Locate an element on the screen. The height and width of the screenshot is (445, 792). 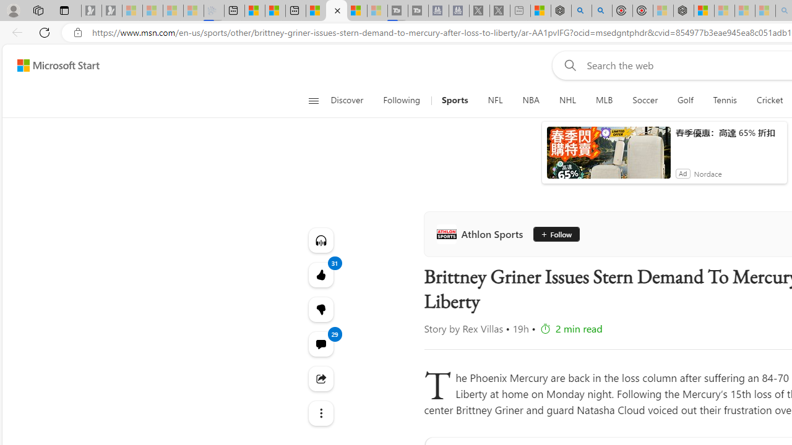
Skip to content is located at coordinates (53, 66).